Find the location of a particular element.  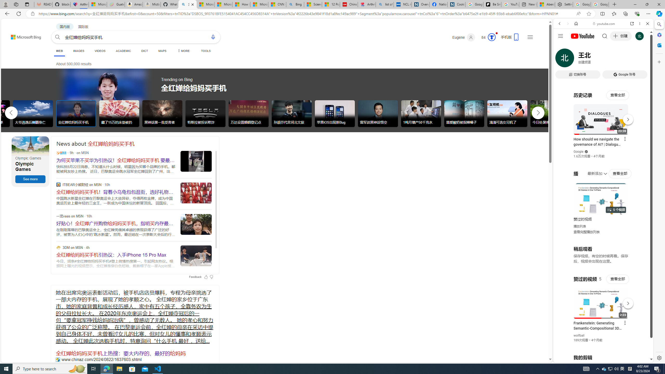

Search Filter, Search Tools is located at coordinates (617, 59).